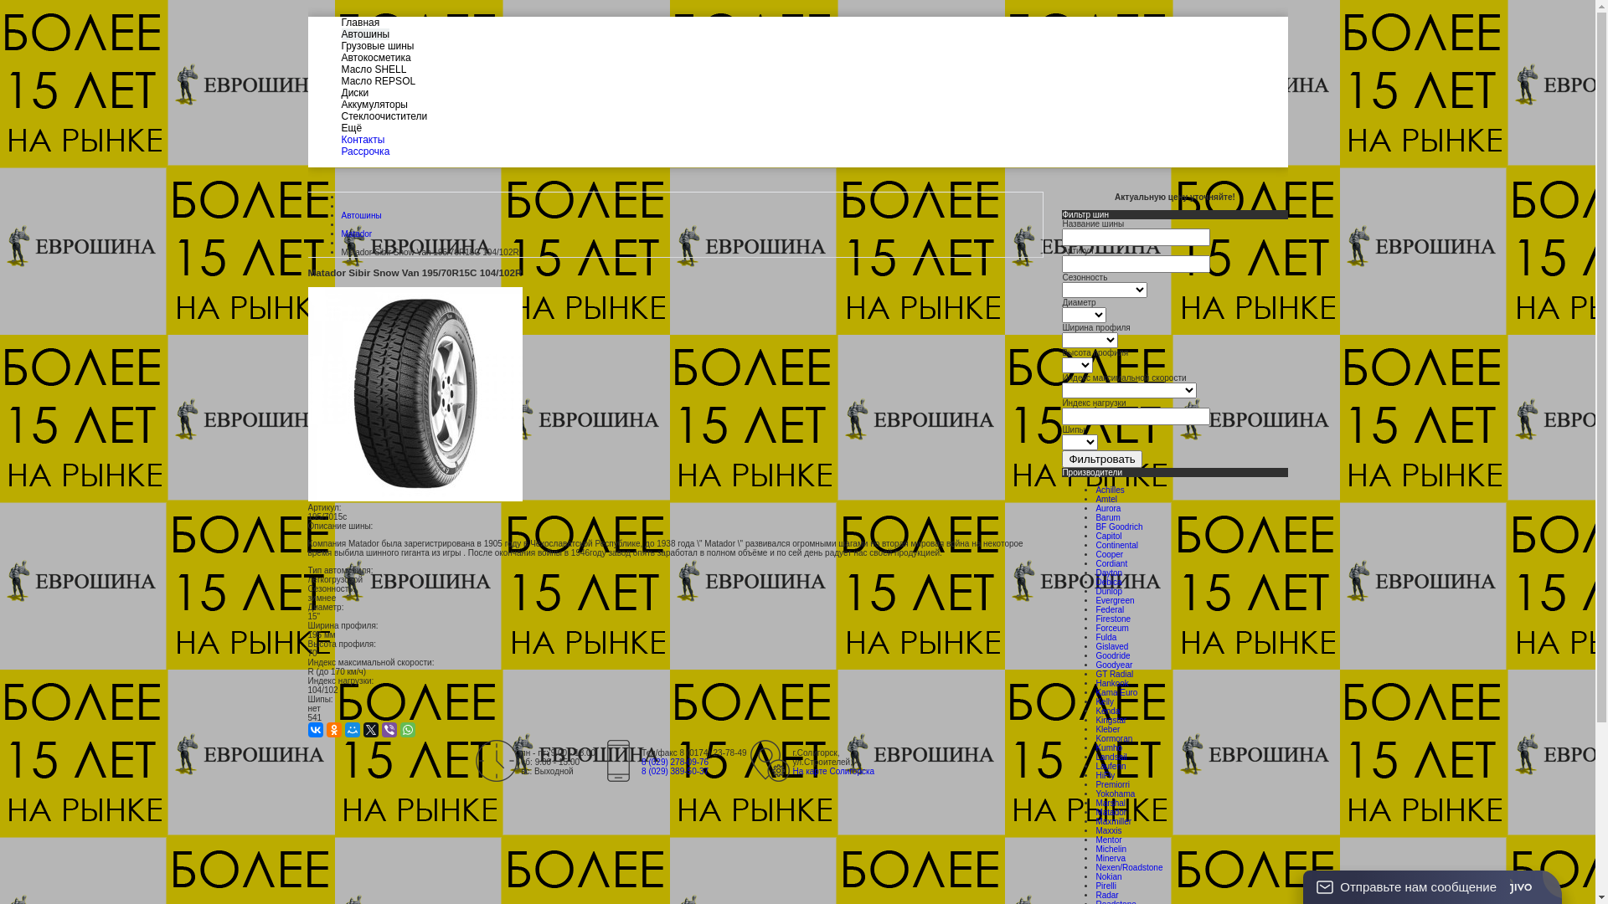 The width and height of the screenshot is (1608, 904). What do you see at coordinates (1129, 867) in the screenshot?
I see `Nexen/Roadstone` at bounding box center [1129, 867].